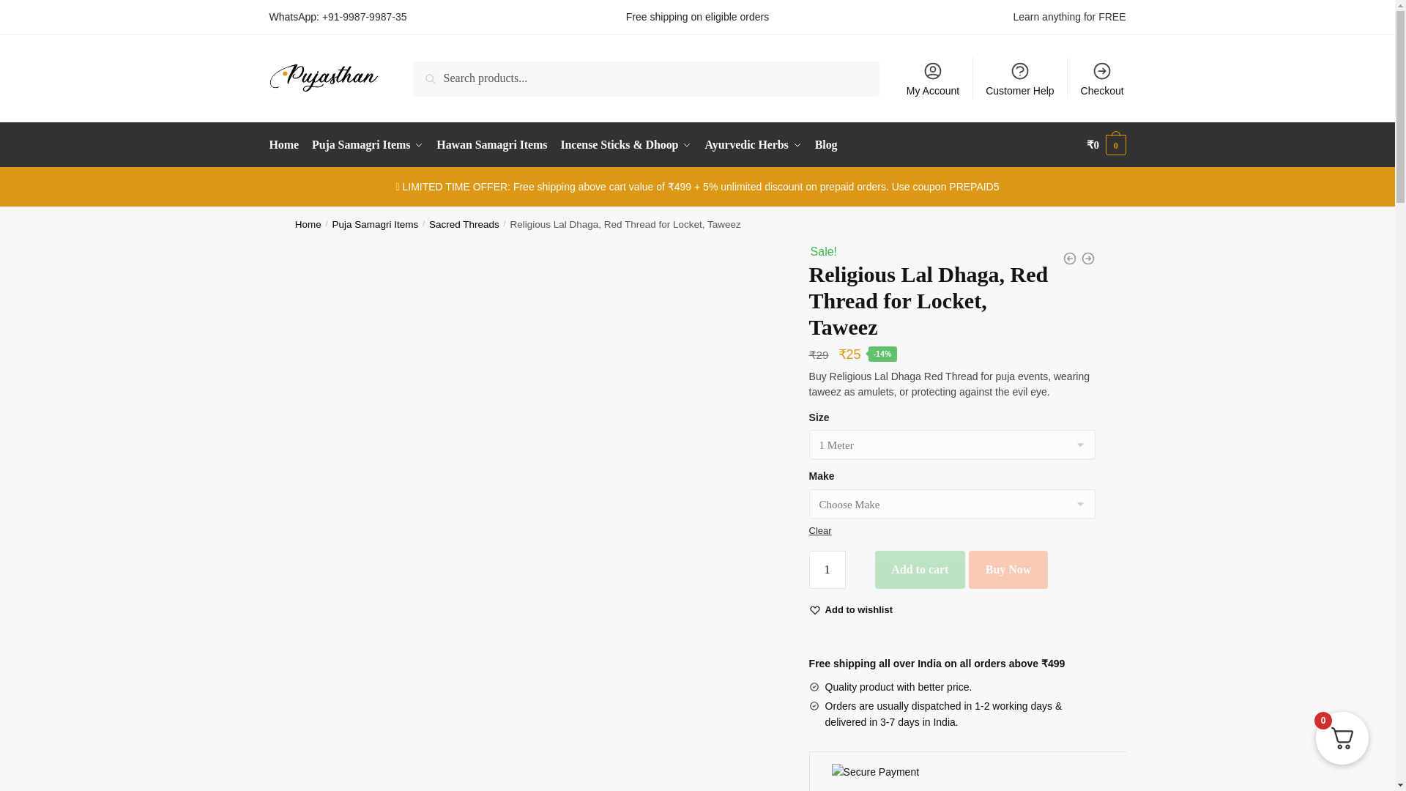  Describe the element at coordinates (368, 145) in the screenshot. I see `Puja Samagri Items` at that location.